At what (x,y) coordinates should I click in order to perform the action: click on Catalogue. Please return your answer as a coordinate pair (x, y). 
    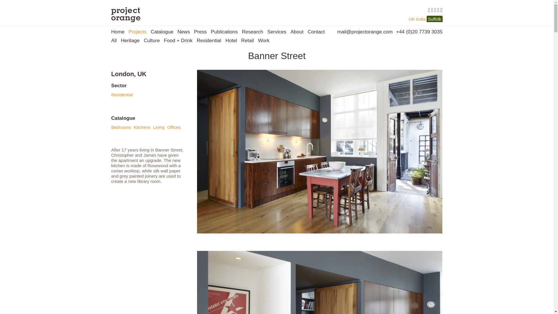
    Looking at the image, I should click on (162, 31).